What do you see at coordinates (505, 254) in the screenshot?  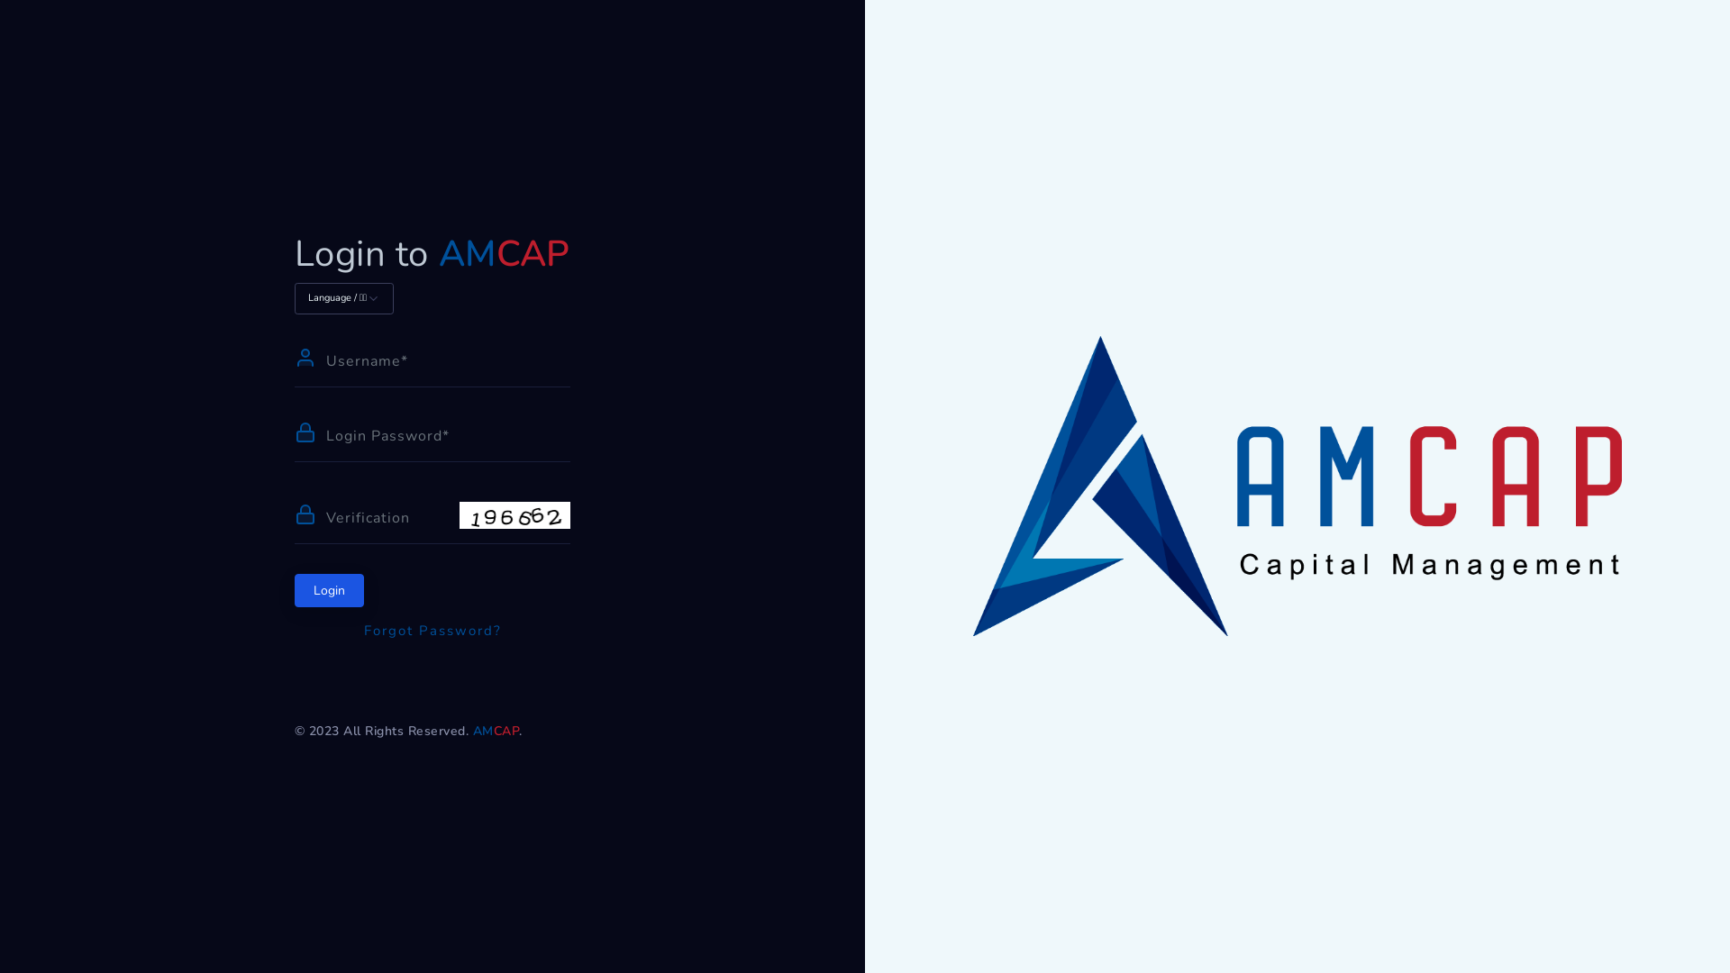 I see `AMCAP` at bounding box center [505, 254].